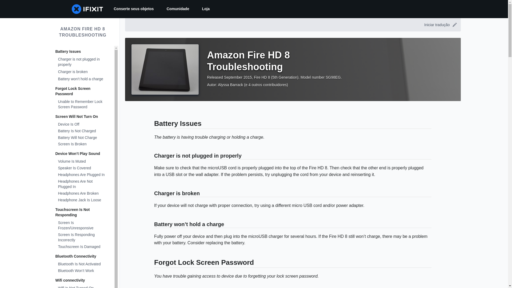 Image resolution: width=512 pixels, height=288 pixels. Describe the element at coordinates (206, 9) in the screenshot. I see `Loja` at that location.